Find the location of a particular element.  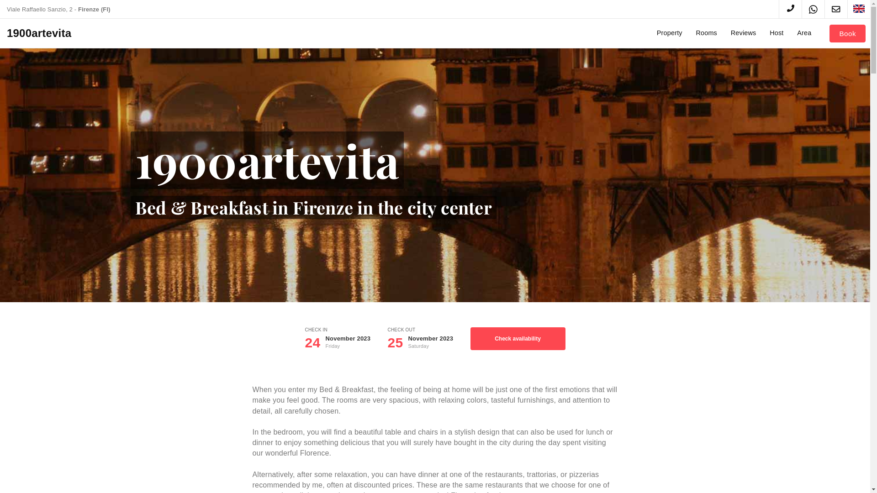

Property is located at coordinates (670, 39).